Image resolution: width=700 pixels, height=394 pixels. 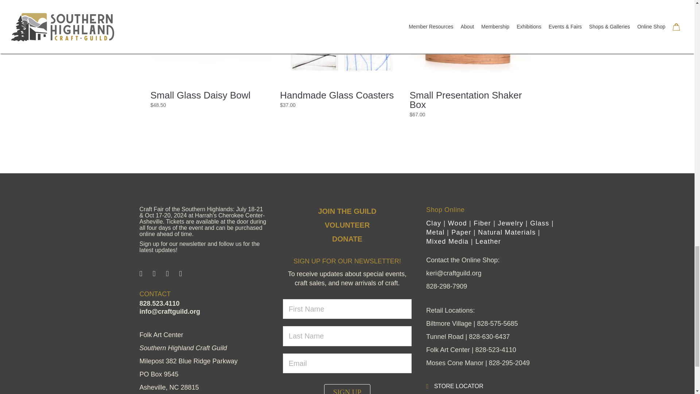 I want to click on Volunteer, so click(x=347, y=225).